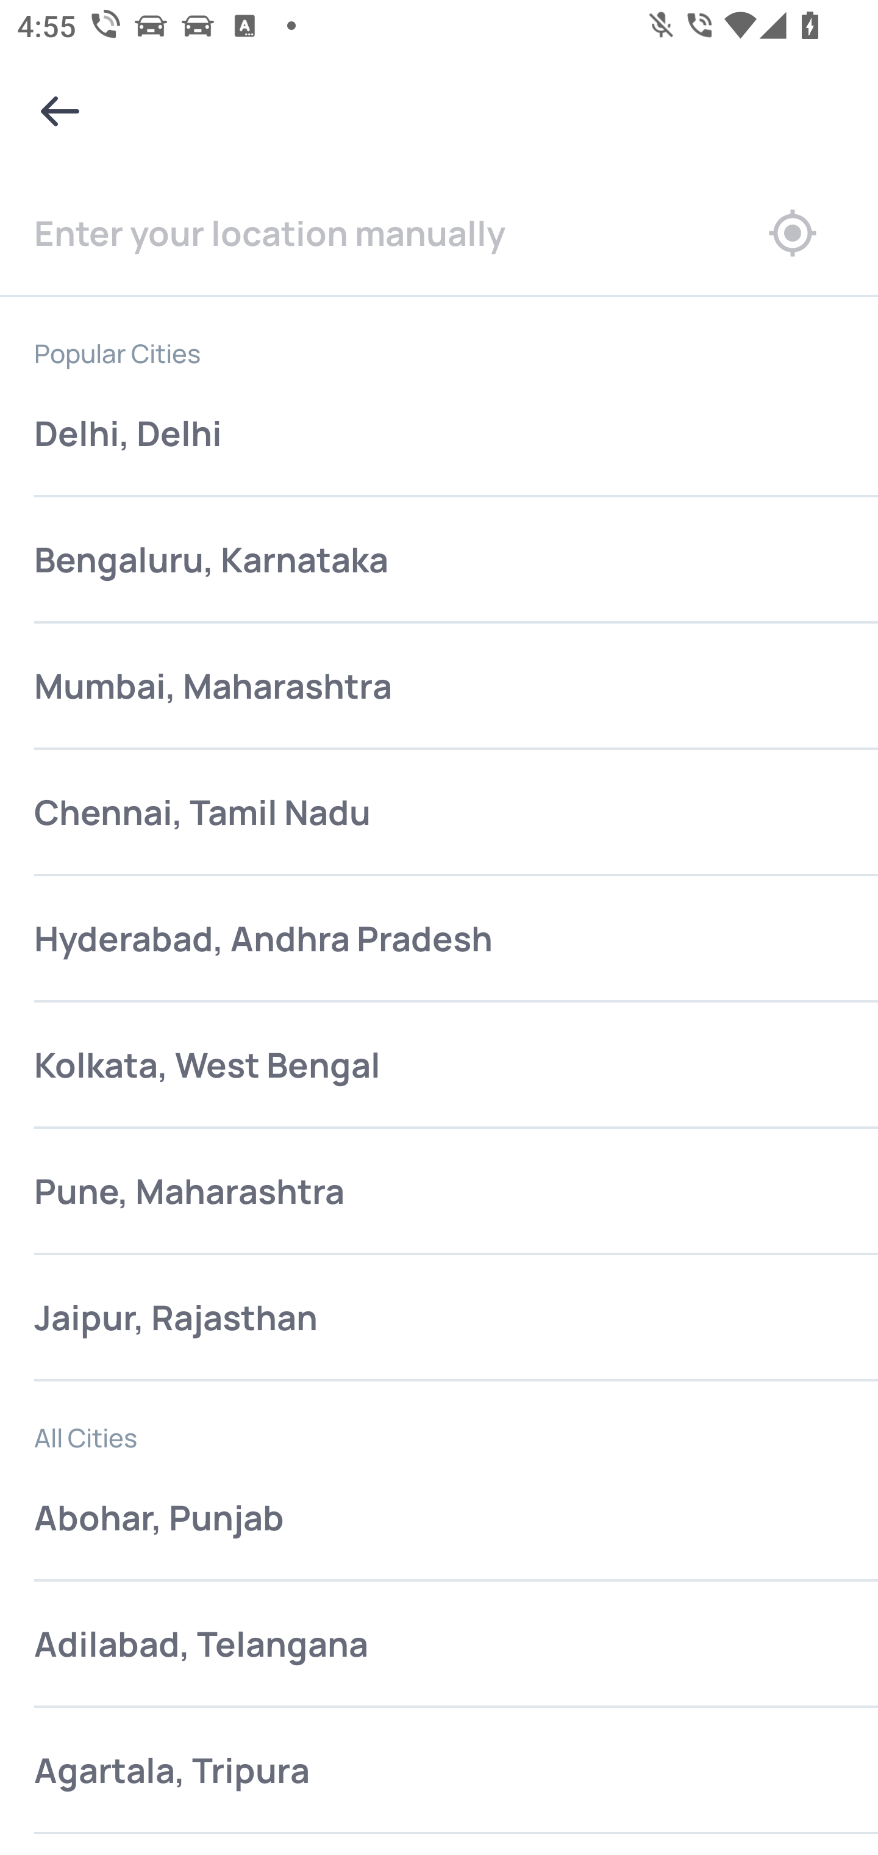 The width and height of the screenshot is (878, 1855). I want to click on Kolkata, West Bengal, so click(439, 1065).